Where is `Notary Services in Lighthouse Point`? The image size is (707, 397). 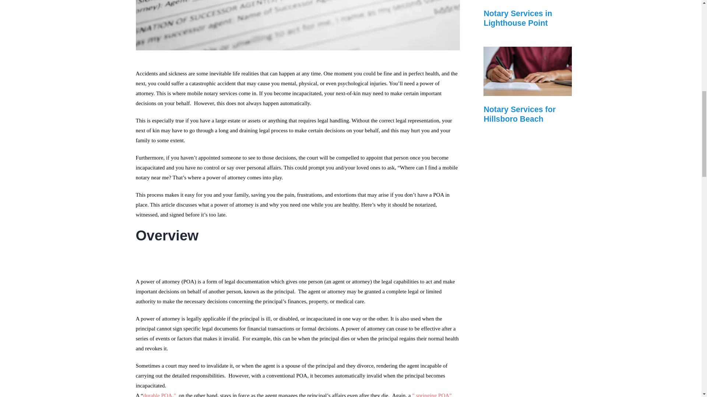
Notary Services in Lighthouse Point is located at coordinates (518, 18).